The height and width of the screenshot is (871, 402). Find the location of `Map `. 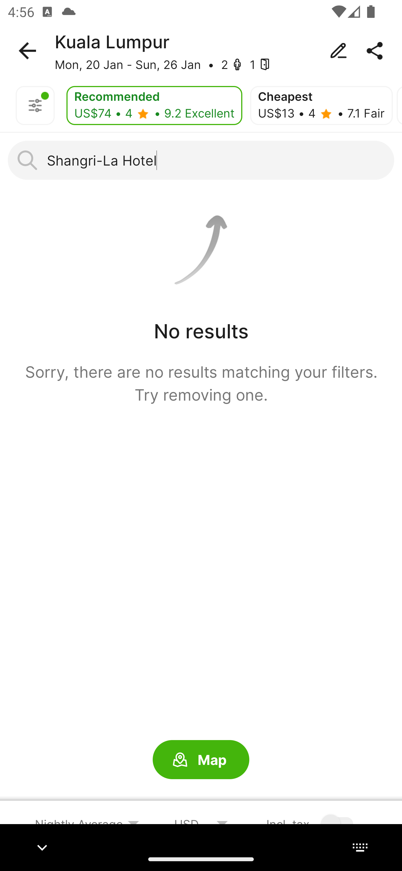

Map  is located at coordinates (201, 760).